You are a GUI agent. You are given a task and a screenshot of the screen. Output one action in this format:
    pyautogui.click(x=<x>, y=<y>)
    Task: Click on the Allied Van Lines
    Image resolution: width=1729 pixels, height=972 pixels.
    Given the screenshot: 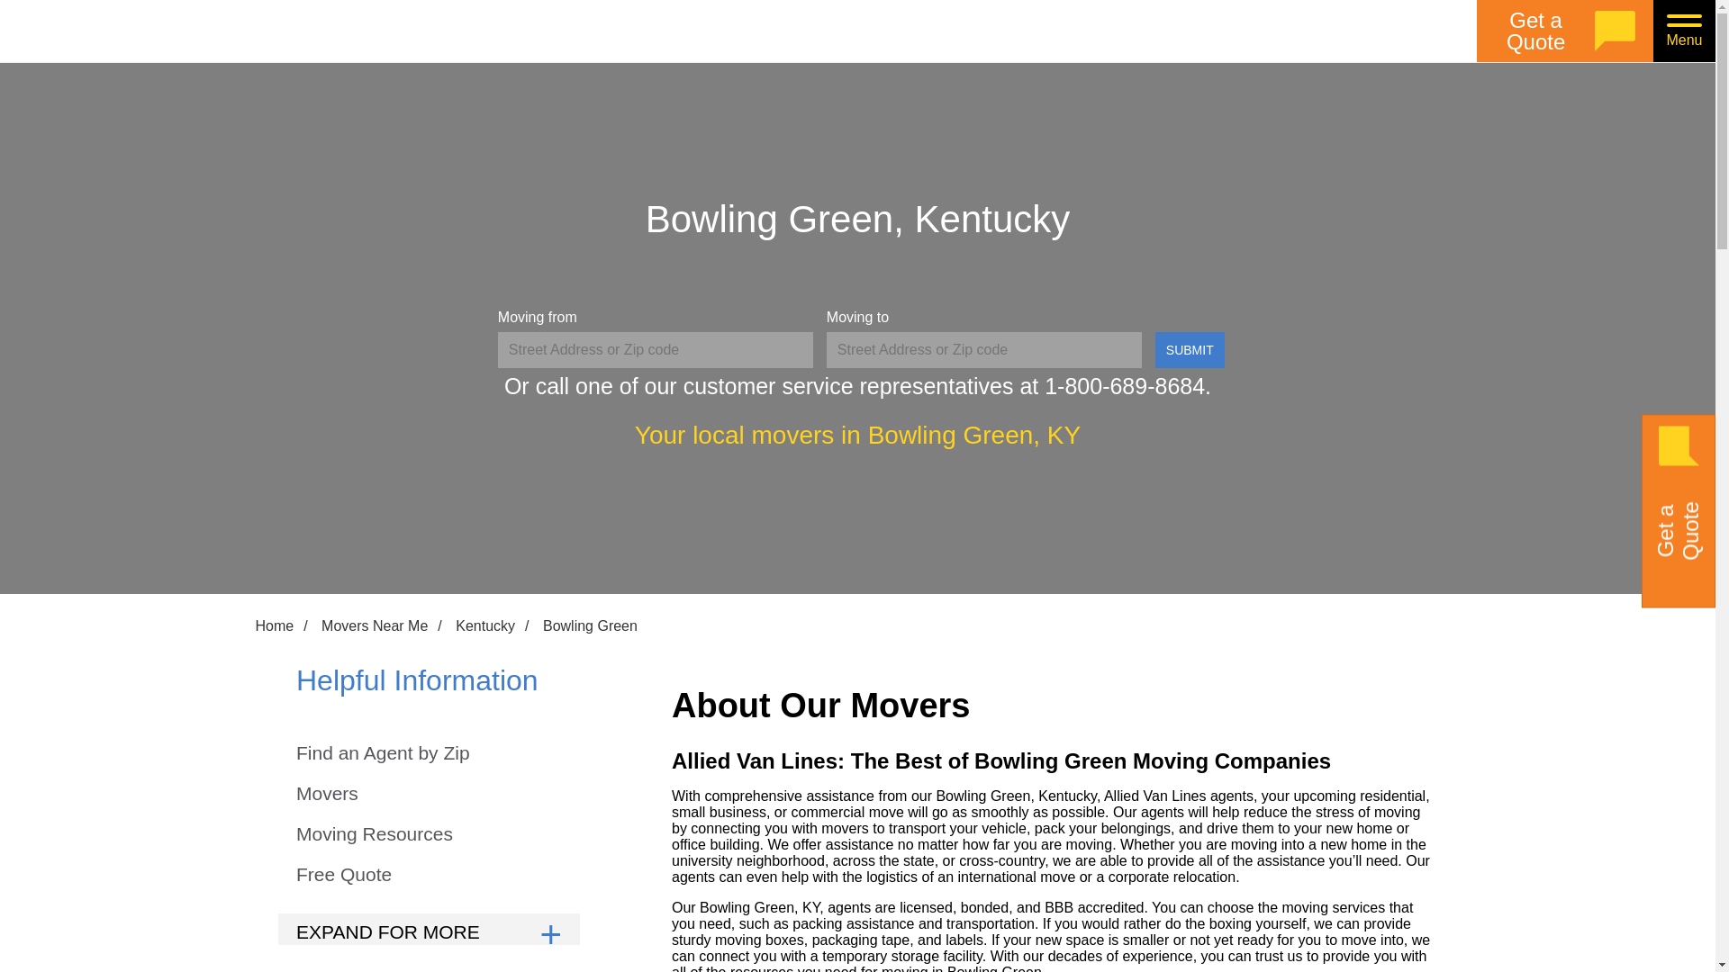 What is the action you would take?
    pyautogui.click(x=202, y=31)
    